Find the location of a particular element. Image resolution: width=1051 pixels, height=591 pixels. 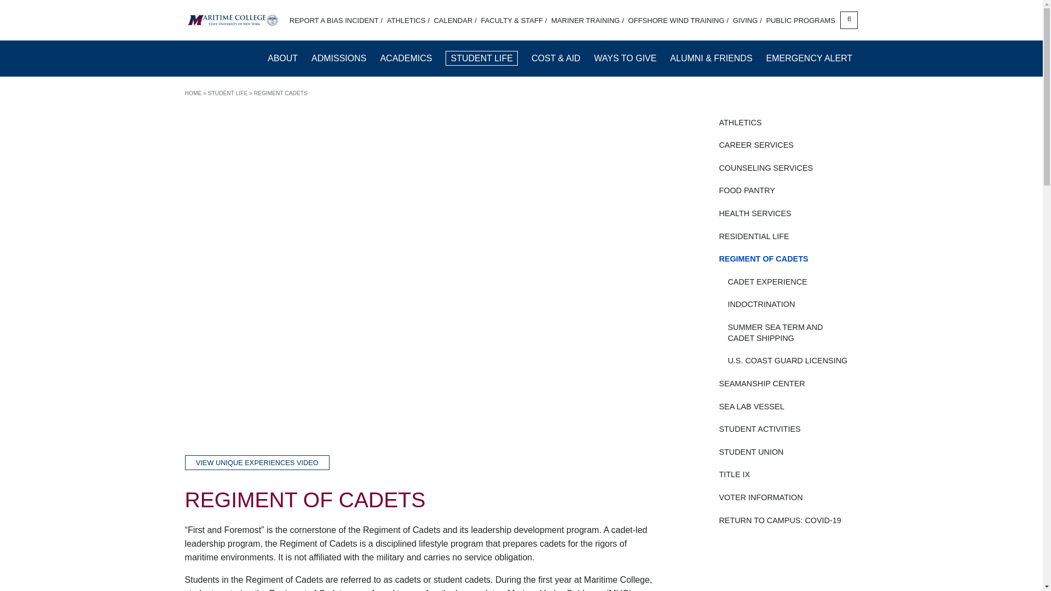

GIVING is located at coordinates (747, 21).